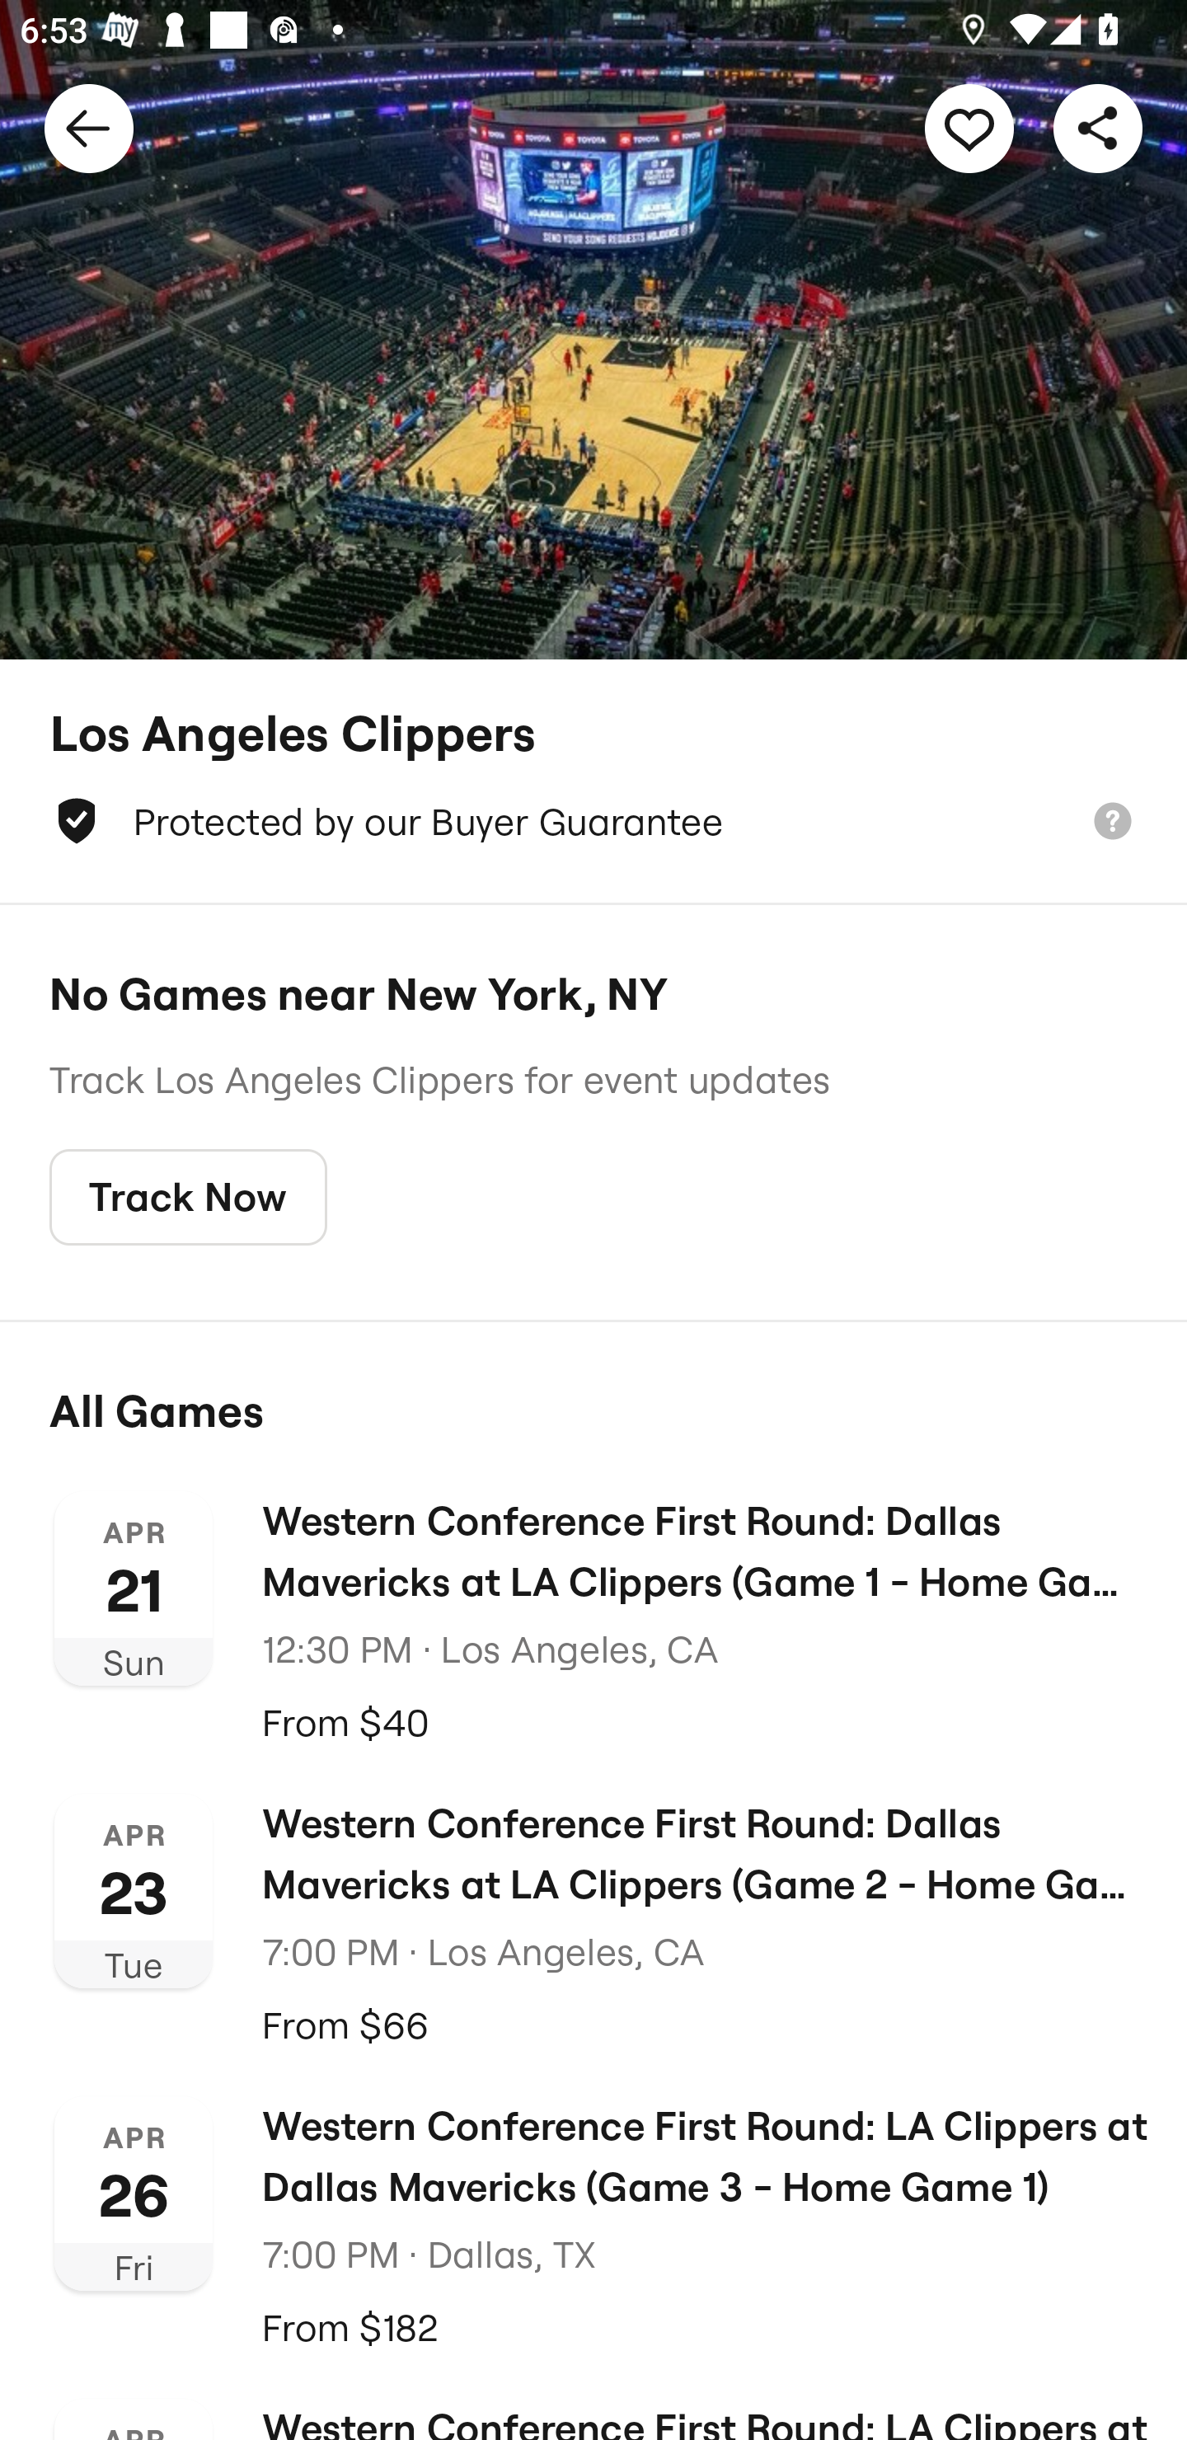  What do you see at coordinates (89, 127) in the screenshot?
I see `Back` at bounding box center [89, 127].